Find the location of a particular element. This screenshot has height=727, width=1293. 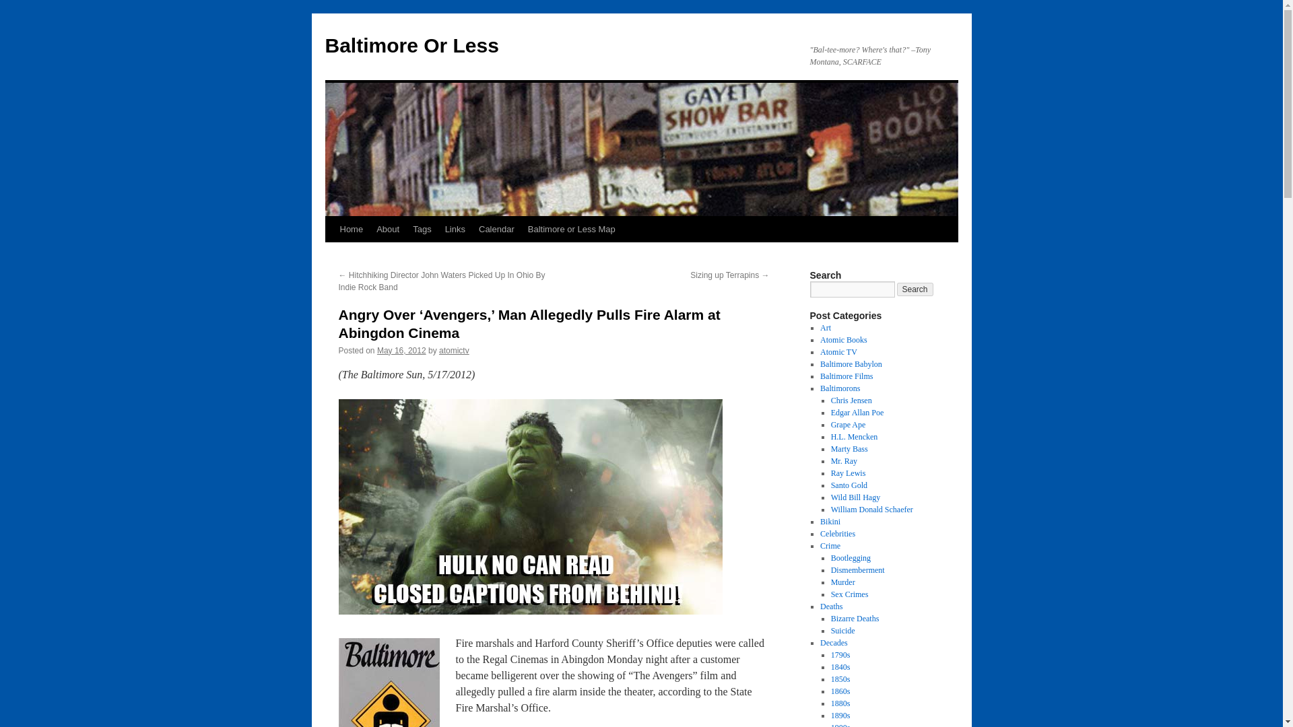

William Donald Schaefer is located at coordinates (871, 509).